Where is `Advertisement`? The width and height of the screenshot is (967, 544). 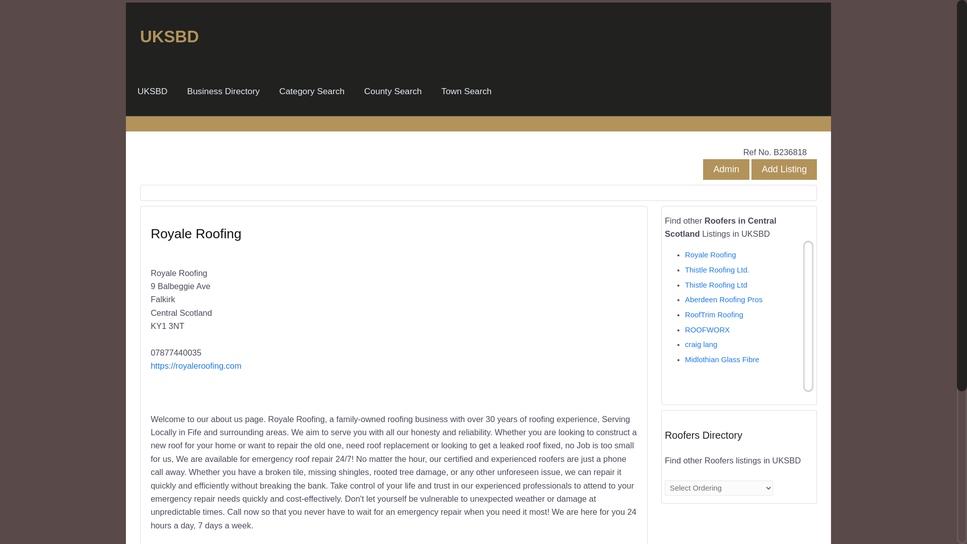 Advertisement is located at coordinates (515, 323).